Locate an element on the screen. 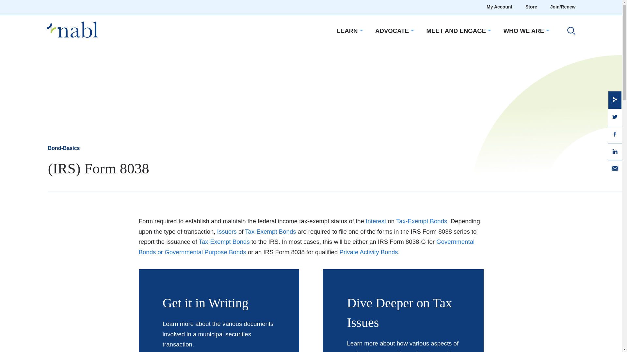 The image size is (627, 352). Open sub menu is located at coordinates (547, 30).